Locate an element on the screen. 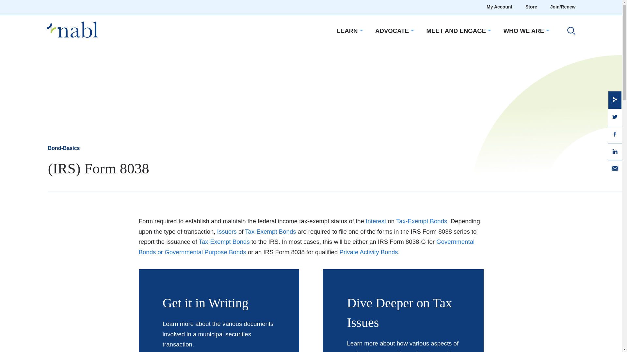 The image size is (627, 352). Open sub menu is located at coordinates (547, 30).